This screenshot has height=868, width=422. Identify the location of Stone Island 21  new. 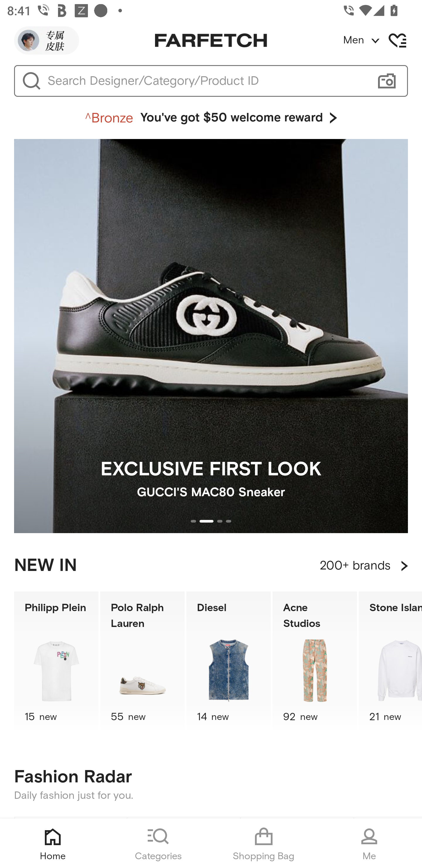
(390, 663).